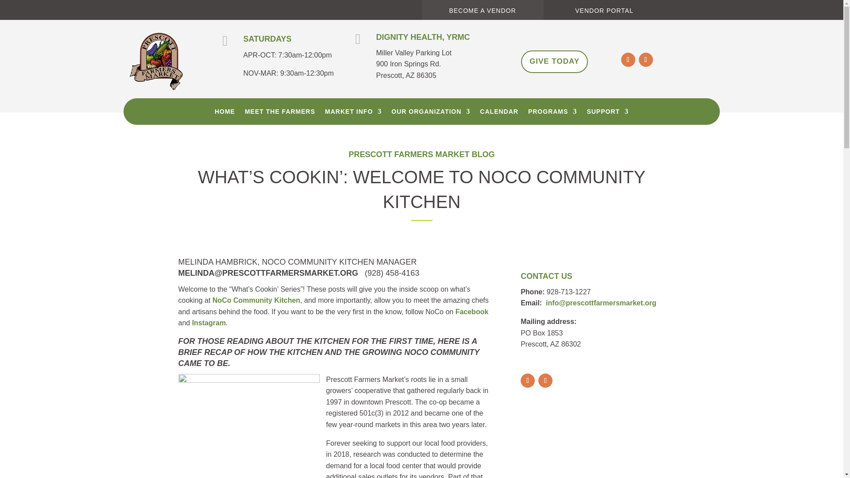 The width and height of the screenshot is (850, 478). I want to click on PROGRAMS, so click(552, 113).